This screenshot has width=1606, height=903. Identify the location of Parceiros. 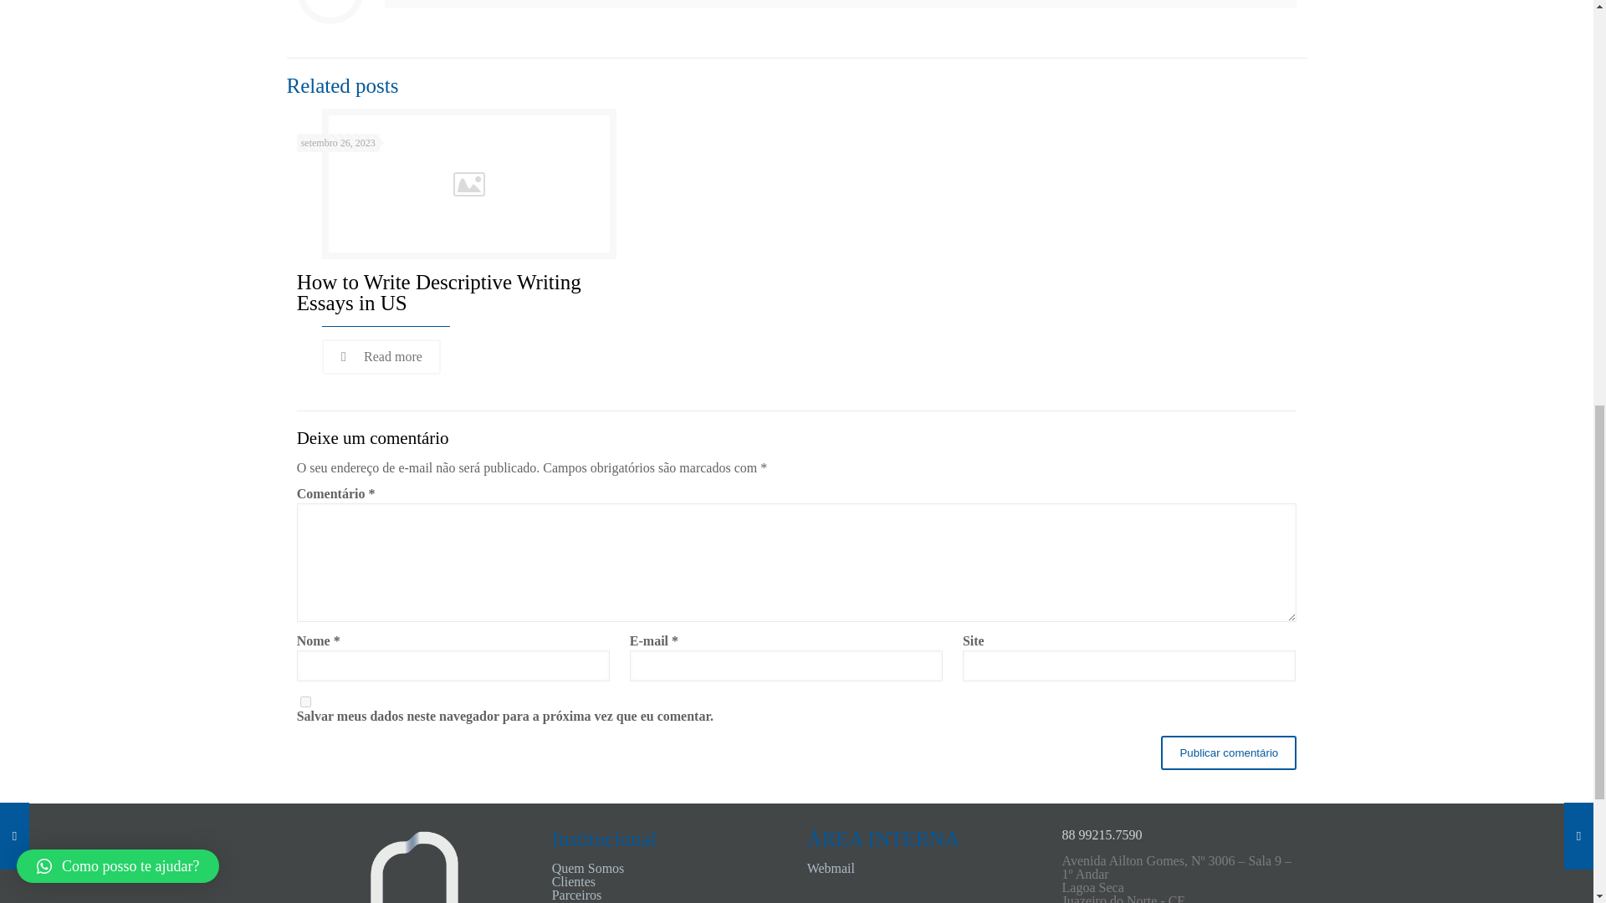
(577, 895).